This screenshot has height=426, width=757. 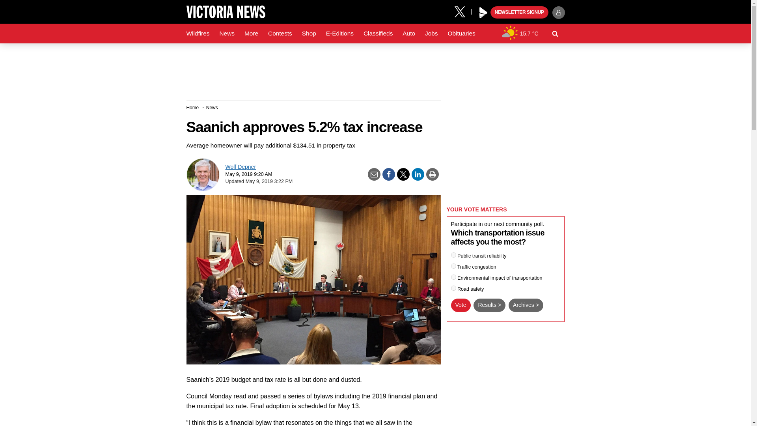 What do you see at coordinates (483, 13) in the screenshot?
I see `Black Press Media` at bounding box center [483, 13].